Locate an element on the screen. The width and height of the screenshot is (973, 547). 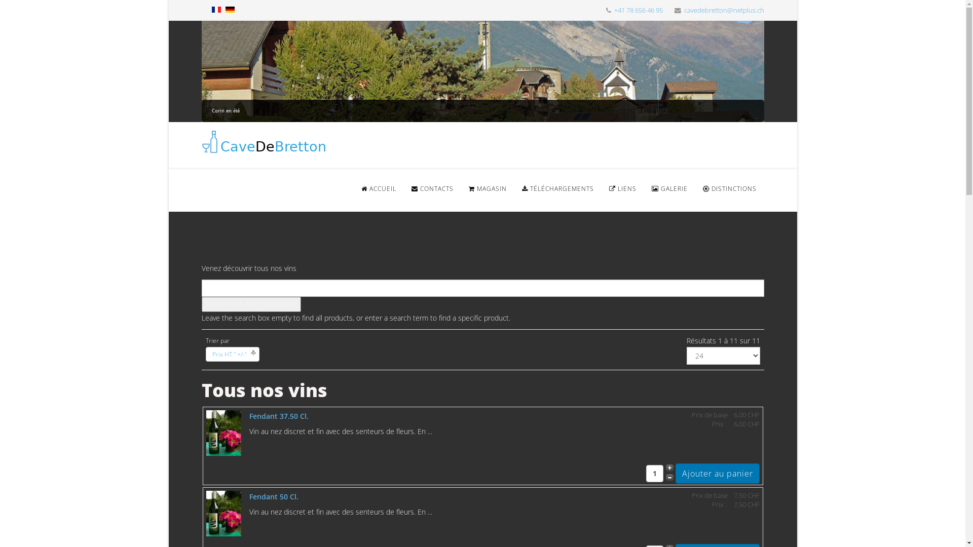
Fendant 37.50 Cl. is located at coordinates (279, 416).